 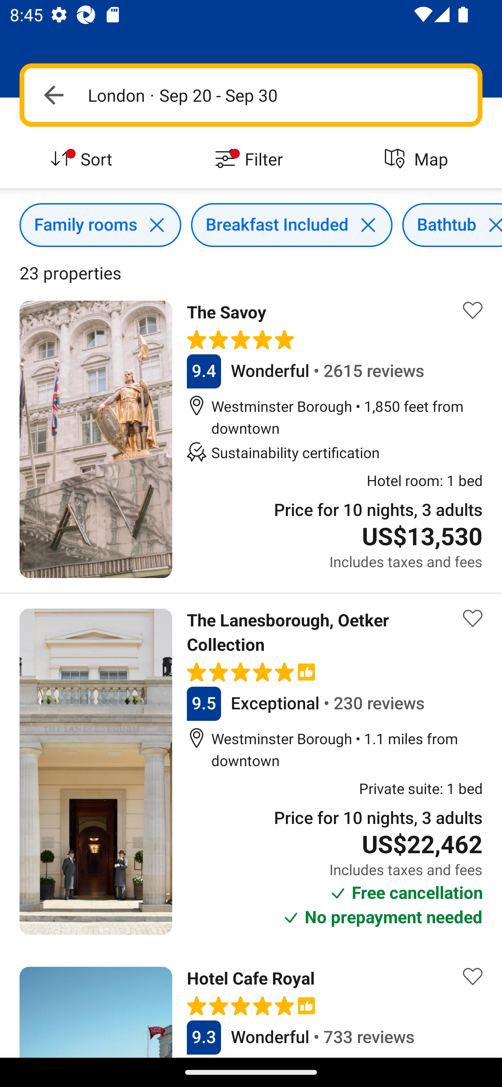 What do you see at coordinates (473, 310) in the screenshot?
I see `Save property to list` at bounding box center [473, 310].